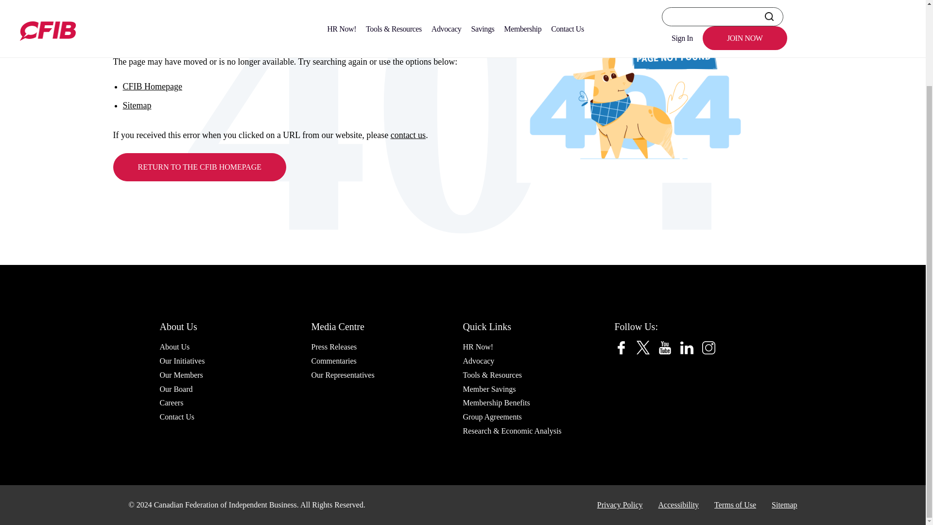  Describe the element at coordinates (137, 105) in the screenshot. I see `Sitemap` at that location.